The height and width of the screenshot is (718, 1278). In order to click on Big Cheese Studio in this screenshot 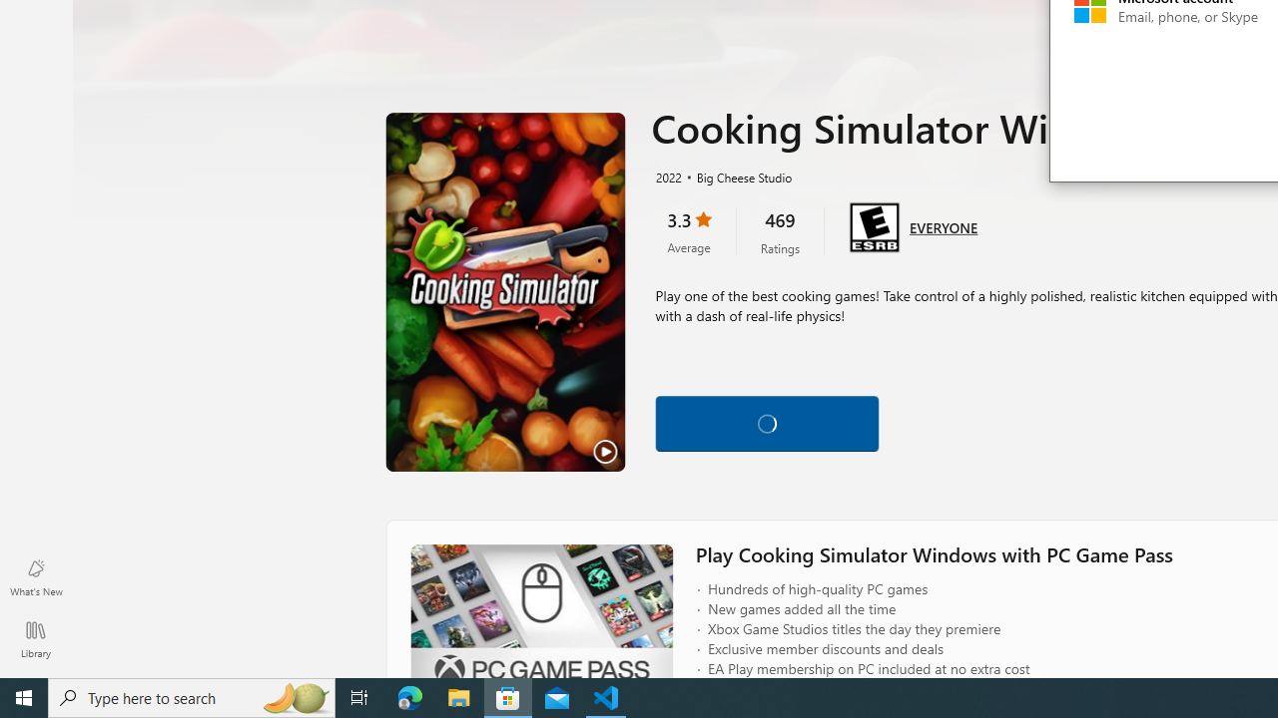, I will do `click(736, 177)`.